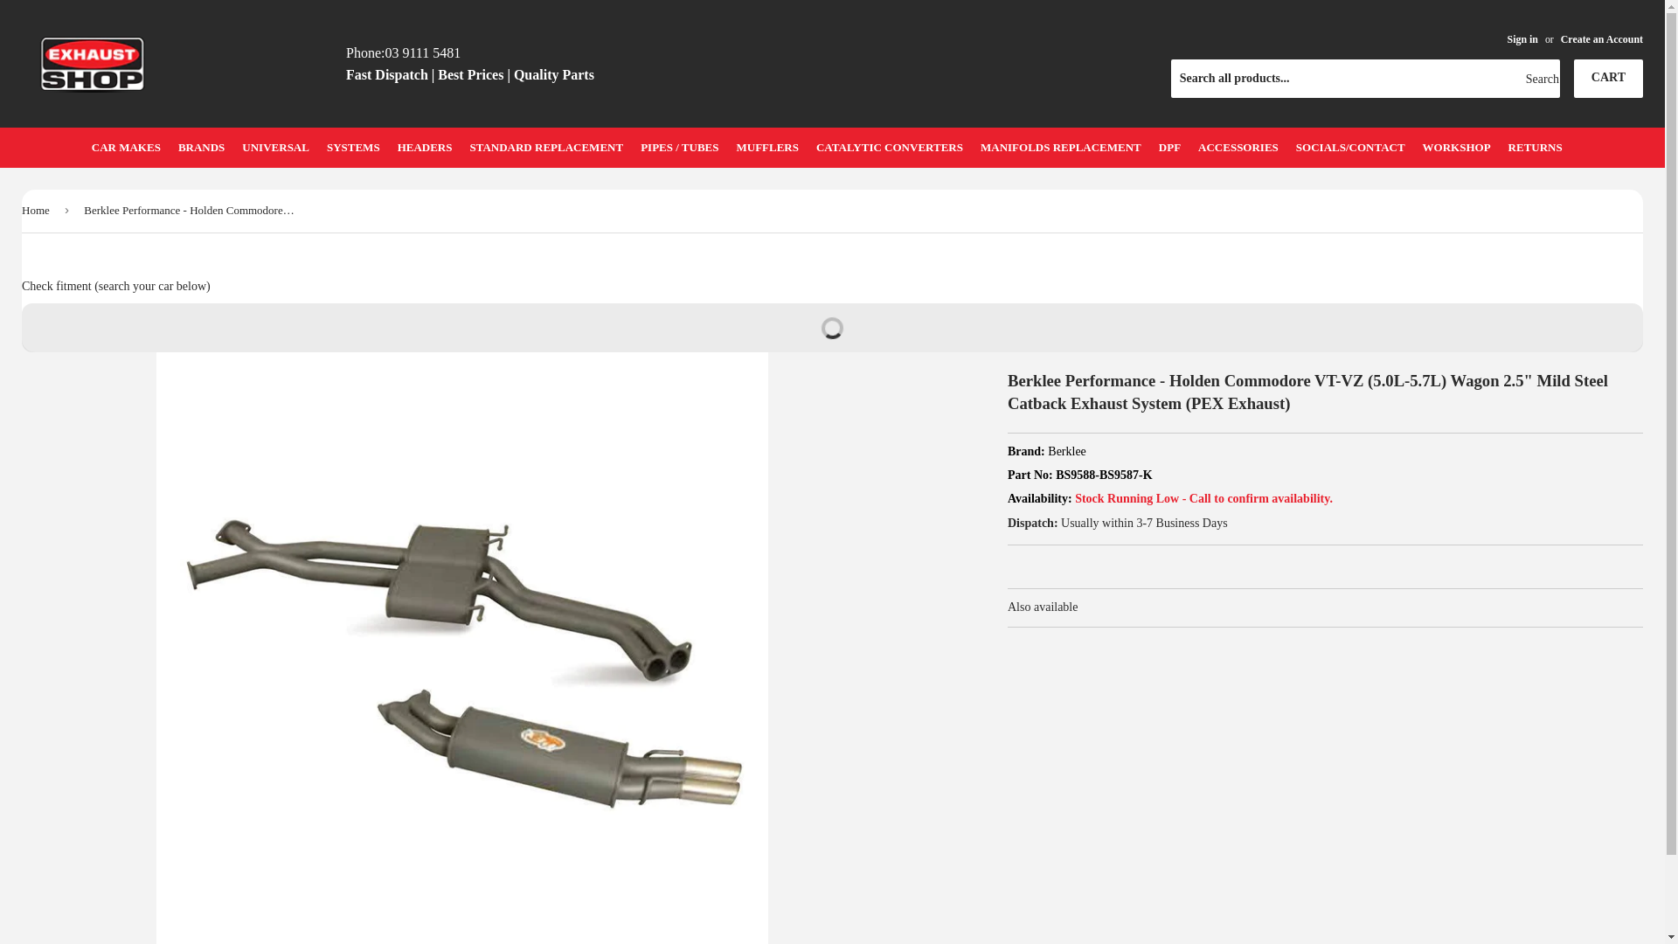 Image resolution: width=1678 pixels, height=944 pixels. What do you see at coordinates (1061, 148) in the screenshot?
I see `MANIFOLDS REPLACEMENT` at bounding box center [1061, 148].